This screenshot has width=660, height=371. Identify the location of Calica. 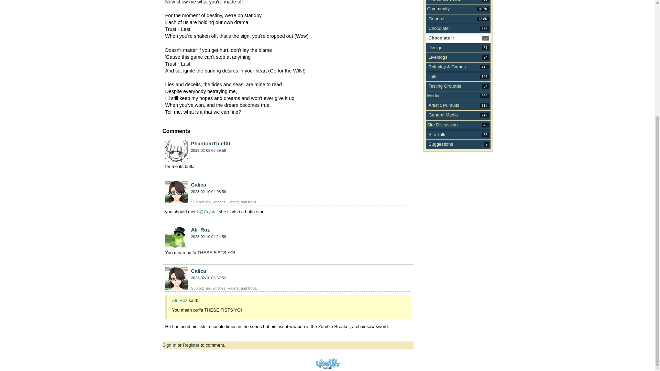
(176, 278).